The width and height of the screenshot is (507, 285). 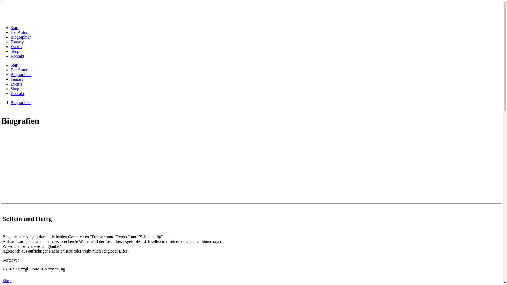 I want to click on Shop, so click(x=7, y=281).